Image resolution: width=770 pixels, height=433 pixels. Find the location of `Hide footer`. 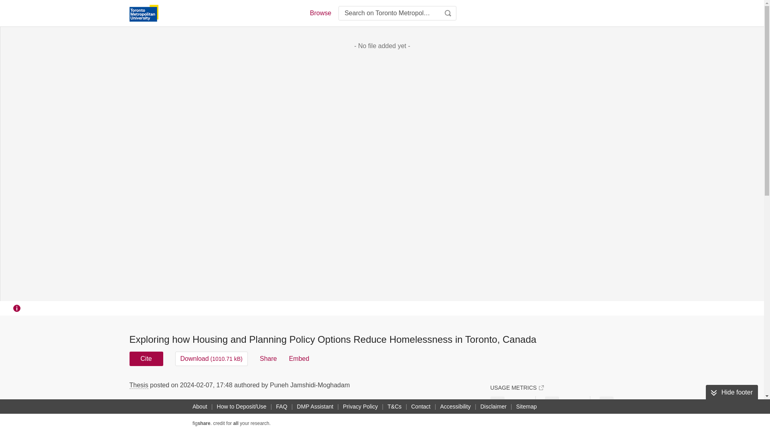

Hide footer is located at coordinates (731, 392).